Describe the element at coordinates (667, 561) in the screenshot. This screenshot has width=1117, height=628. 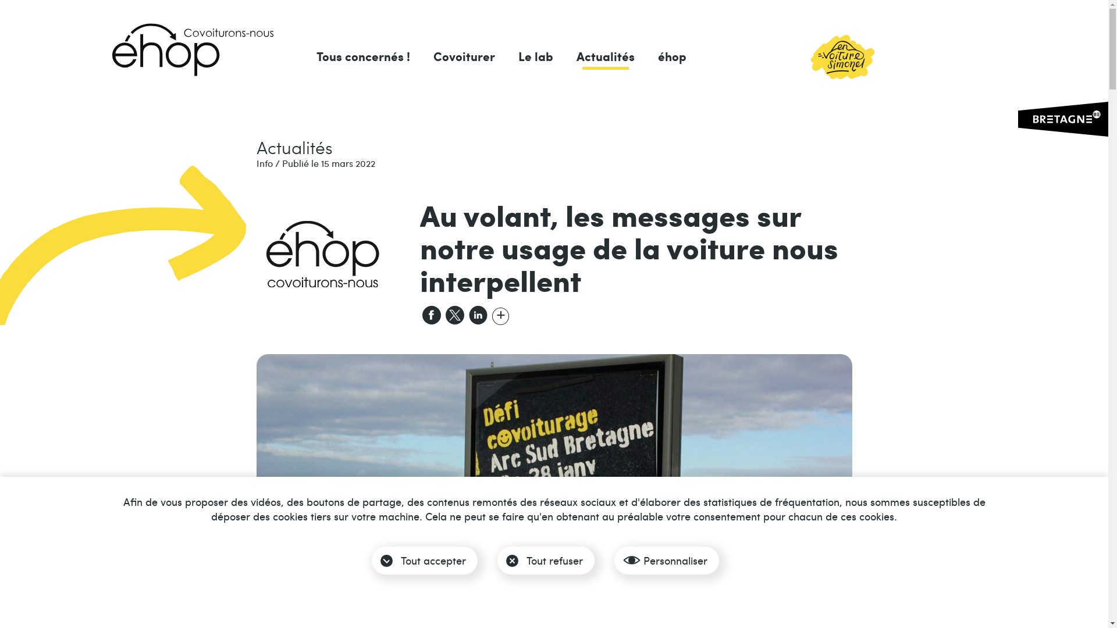
I see `Personnaliser` at that location.